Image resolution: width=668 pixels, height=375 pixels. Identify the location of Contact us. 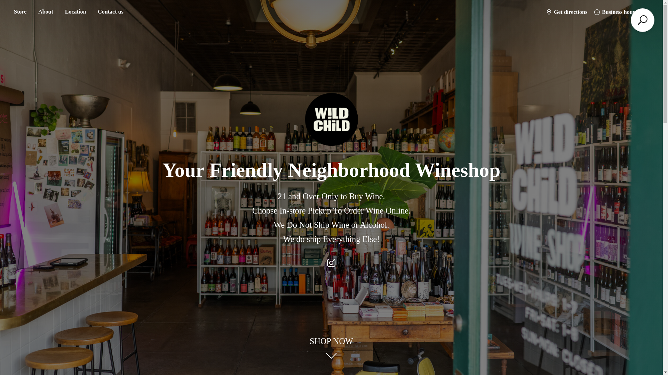
(110, 12).